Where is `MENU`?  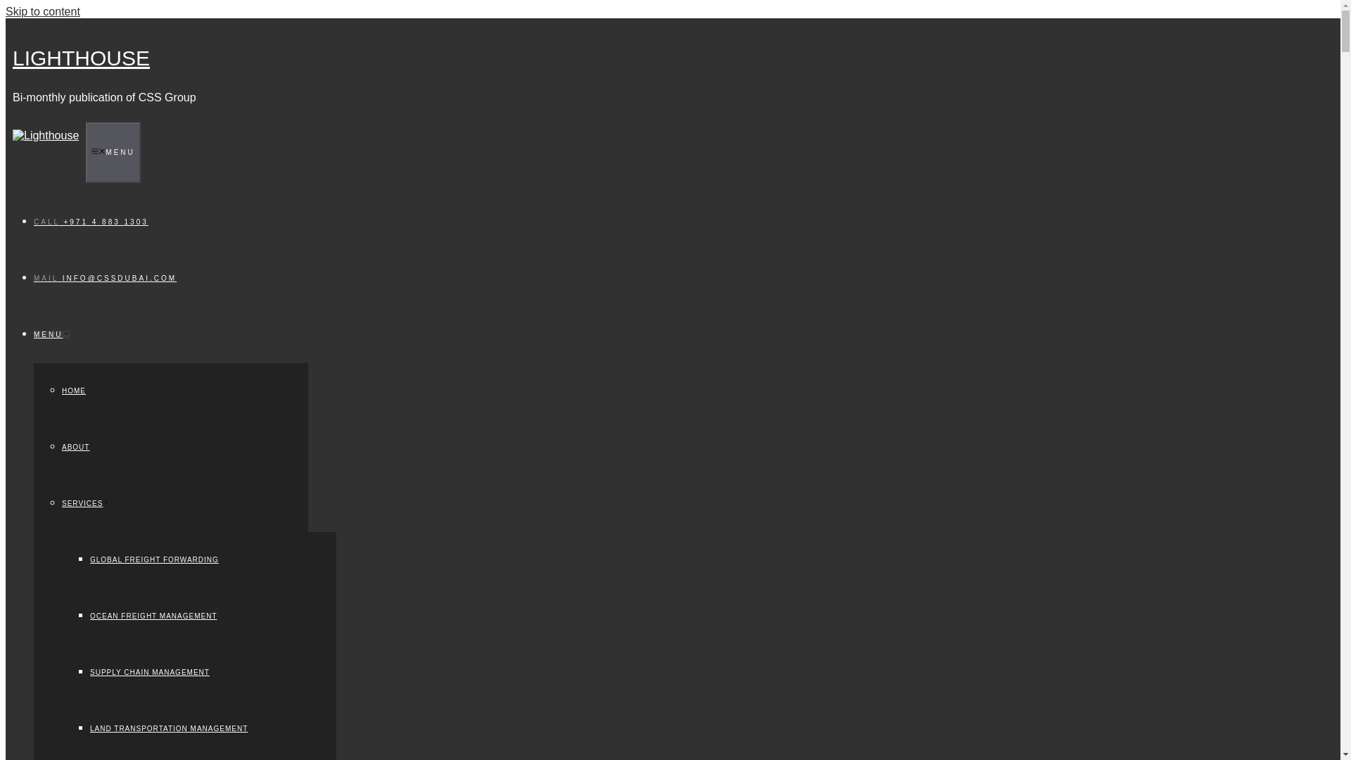 MENU is located at coordinates (52, 334).